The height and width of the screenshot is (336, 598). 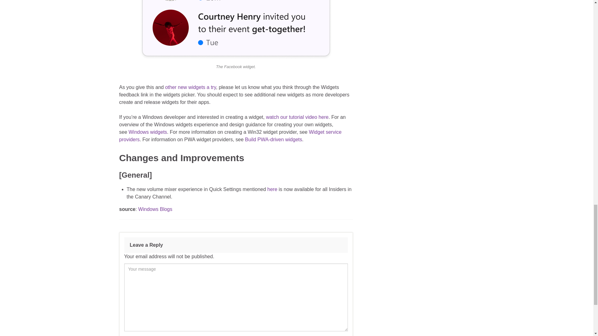 I want to click on Windows widgets, so click(x=148, y=132).